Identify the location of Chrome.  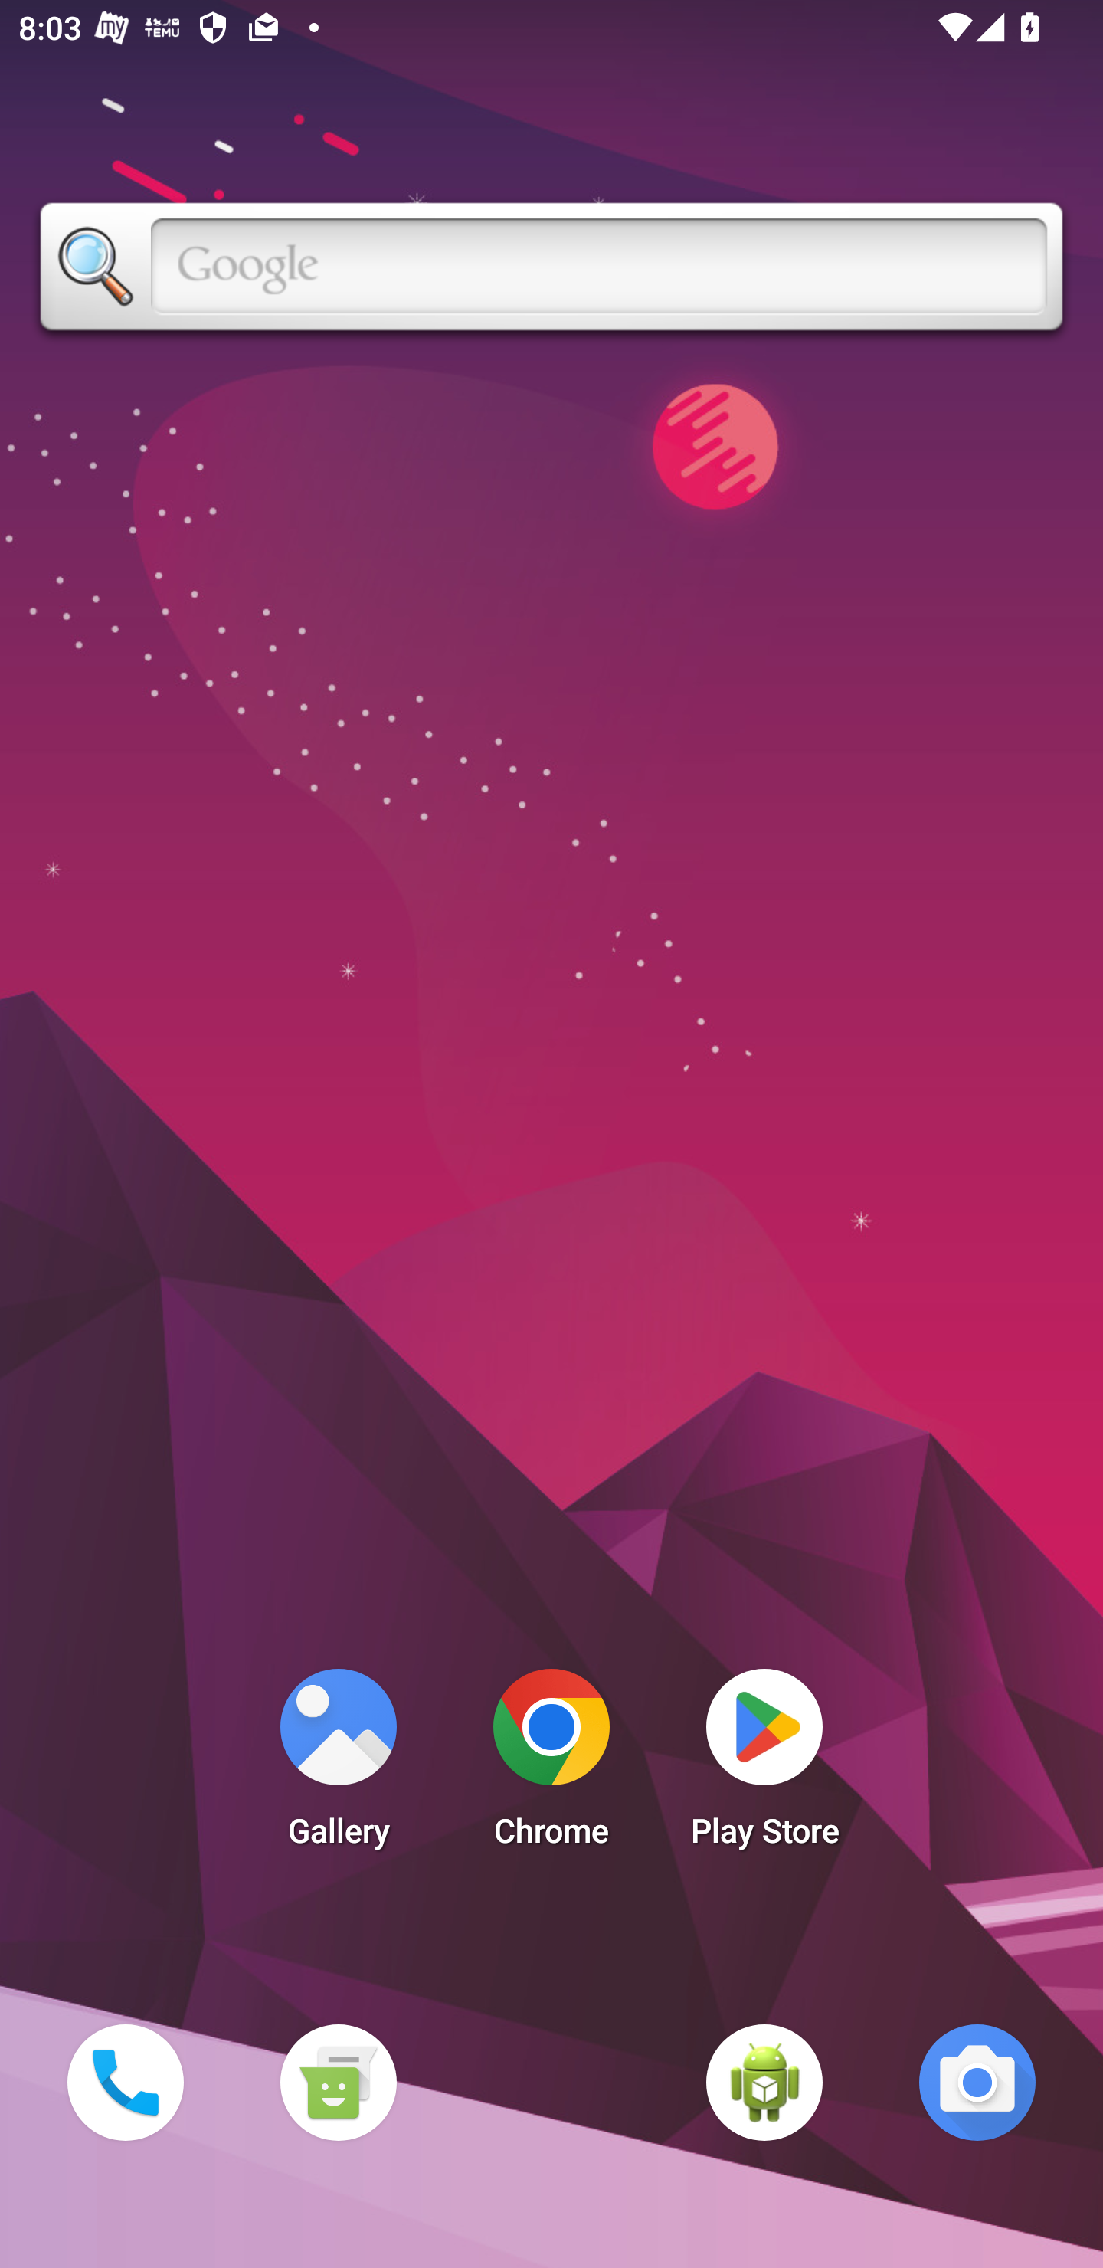
(551, 1765).